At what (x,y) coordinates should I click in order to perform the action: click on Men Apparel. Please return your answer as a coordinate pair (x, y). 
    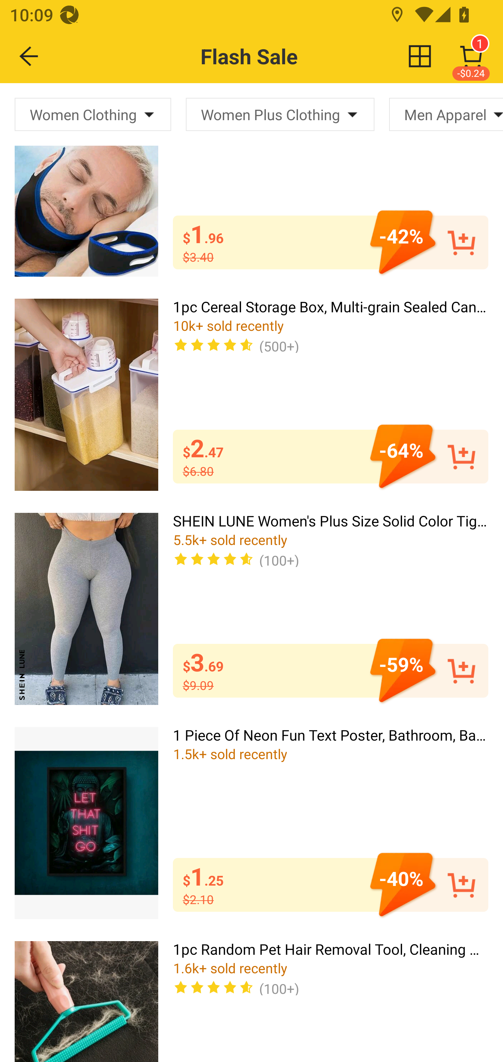
    Looking at the image, I should click on (446, 114).